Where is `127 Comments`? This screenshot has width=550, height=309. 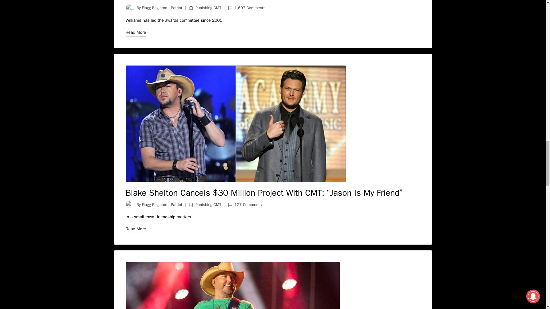 127 Comments is located at coordinates (245, 205).